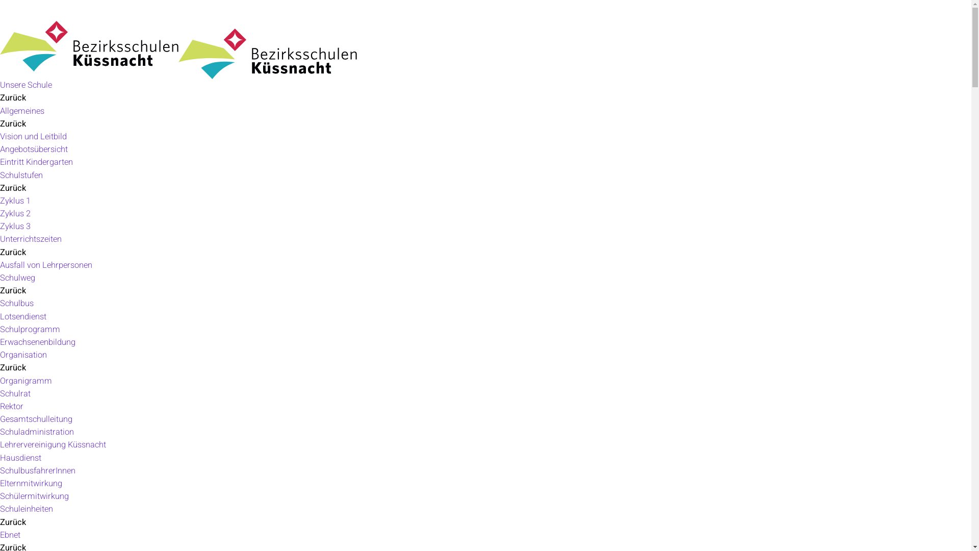 This screenshot has height=551, width=979. Describe the element at coordinates (27, 509) in the screenshot. I see `Schuleinheiten` at that location.